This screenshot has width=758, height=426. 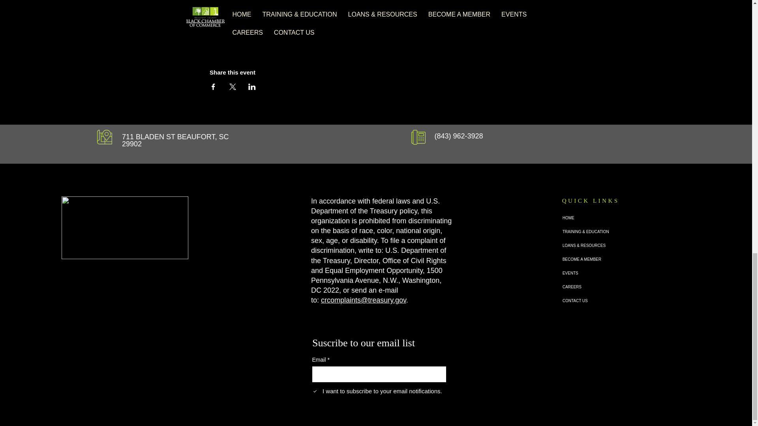 I want to click on HOME, so click(x=590, y=218).